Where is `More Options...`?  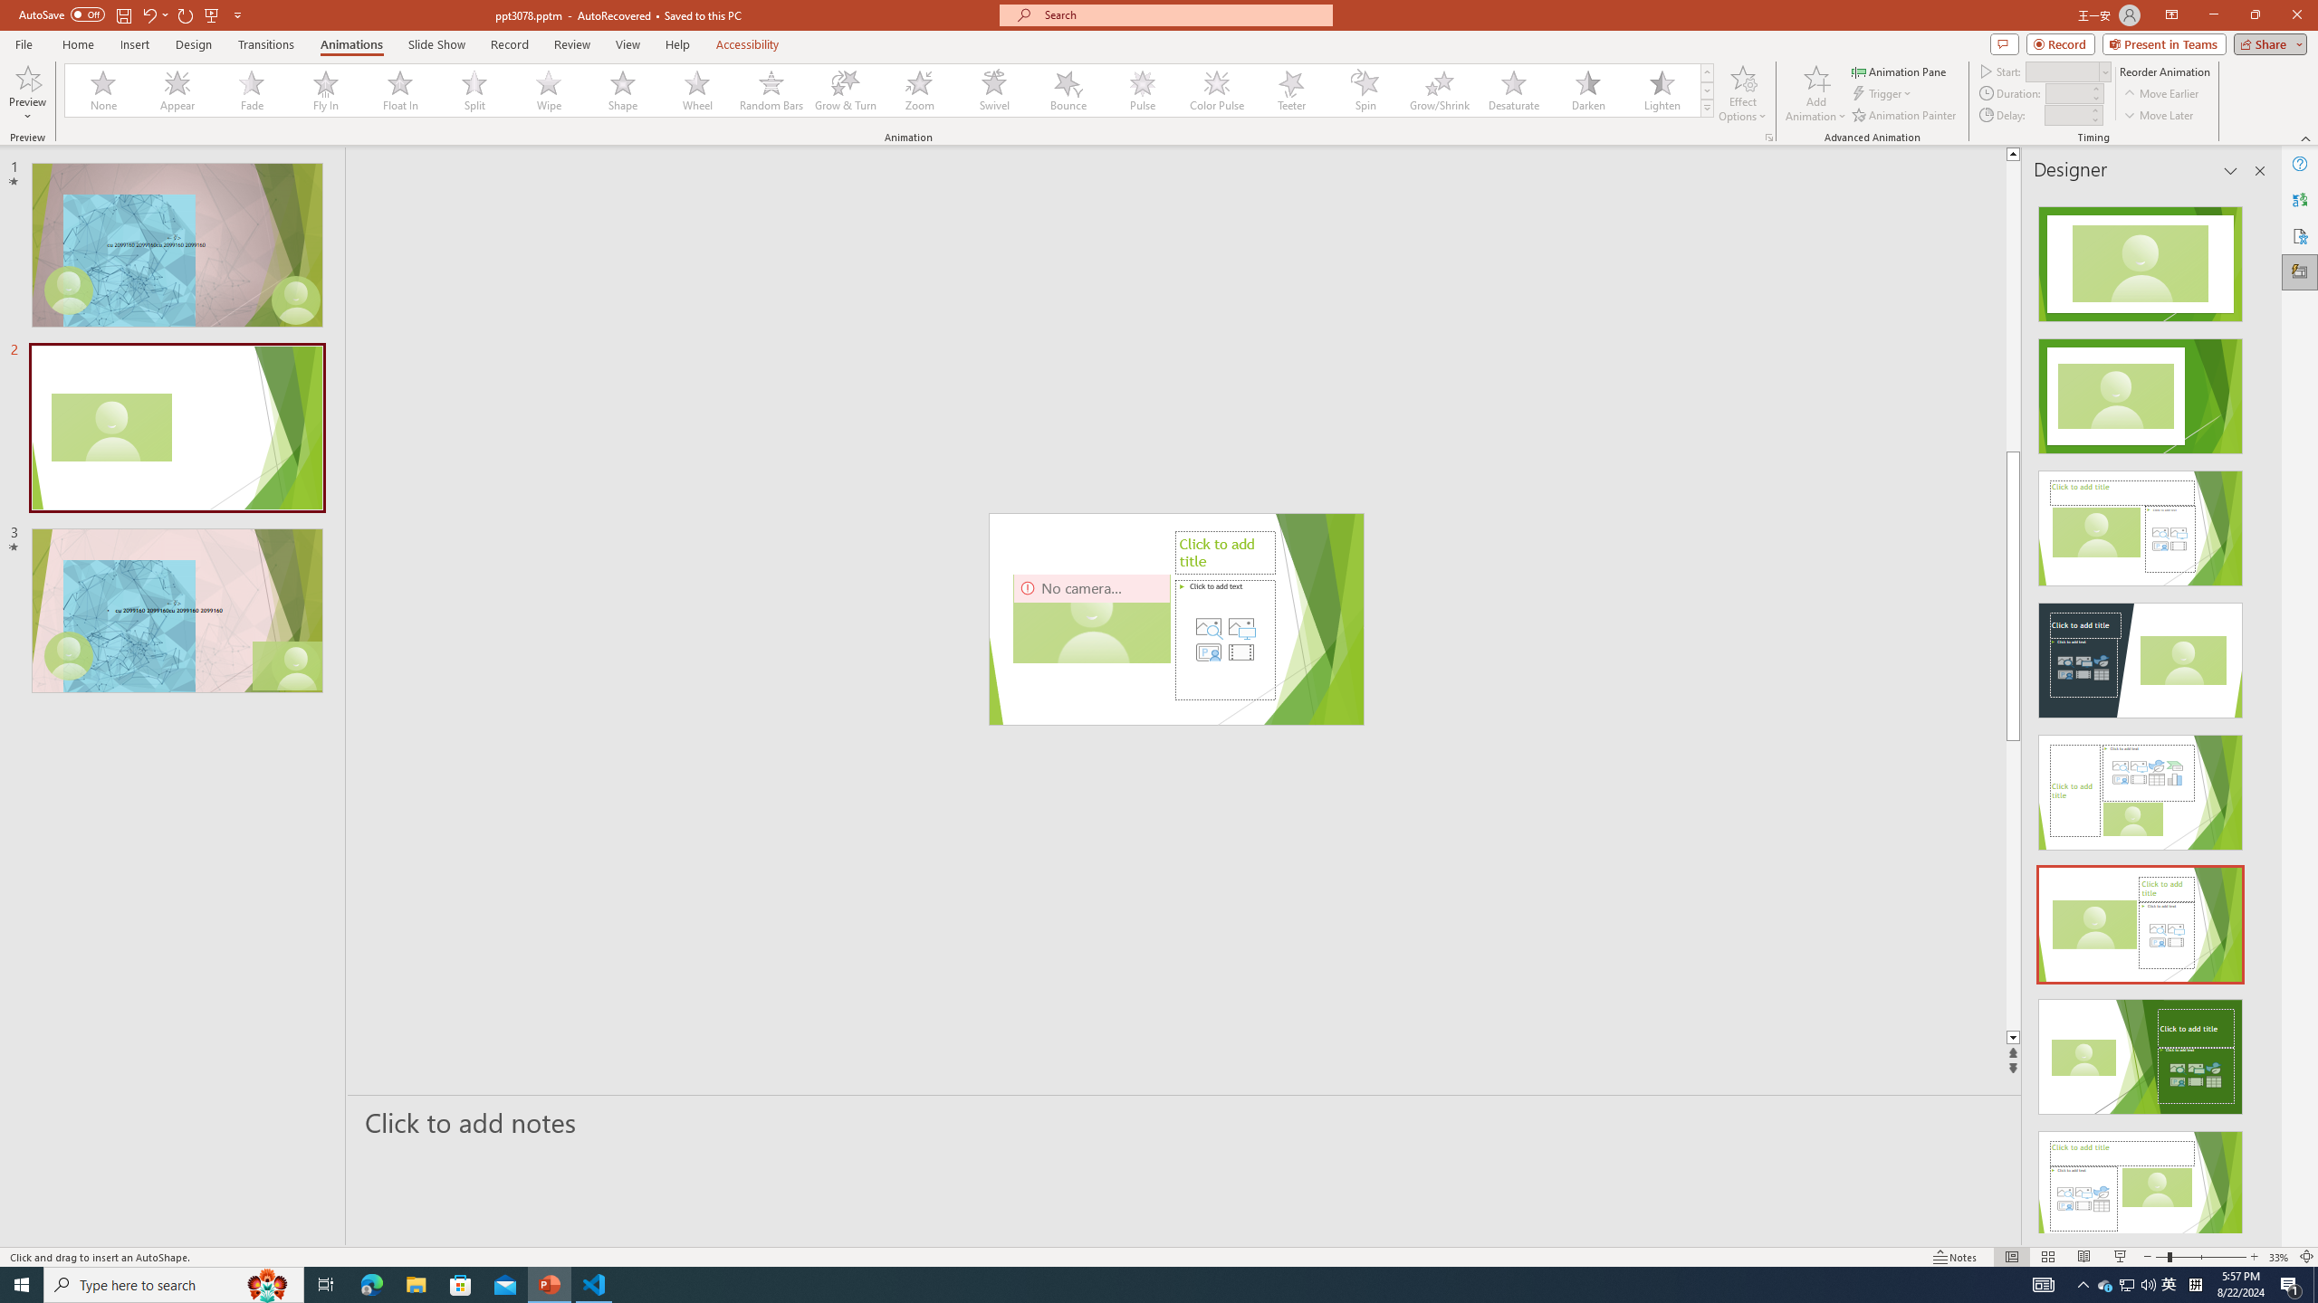
More Options... is located at coordinates (1767, 138).